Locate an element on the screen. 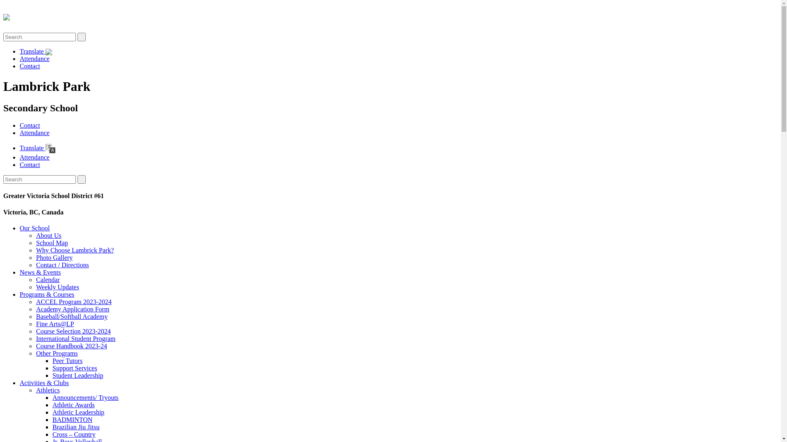 The width and height of the screenshot is (787, 442). Athletics is located at coordinates (48, 390).